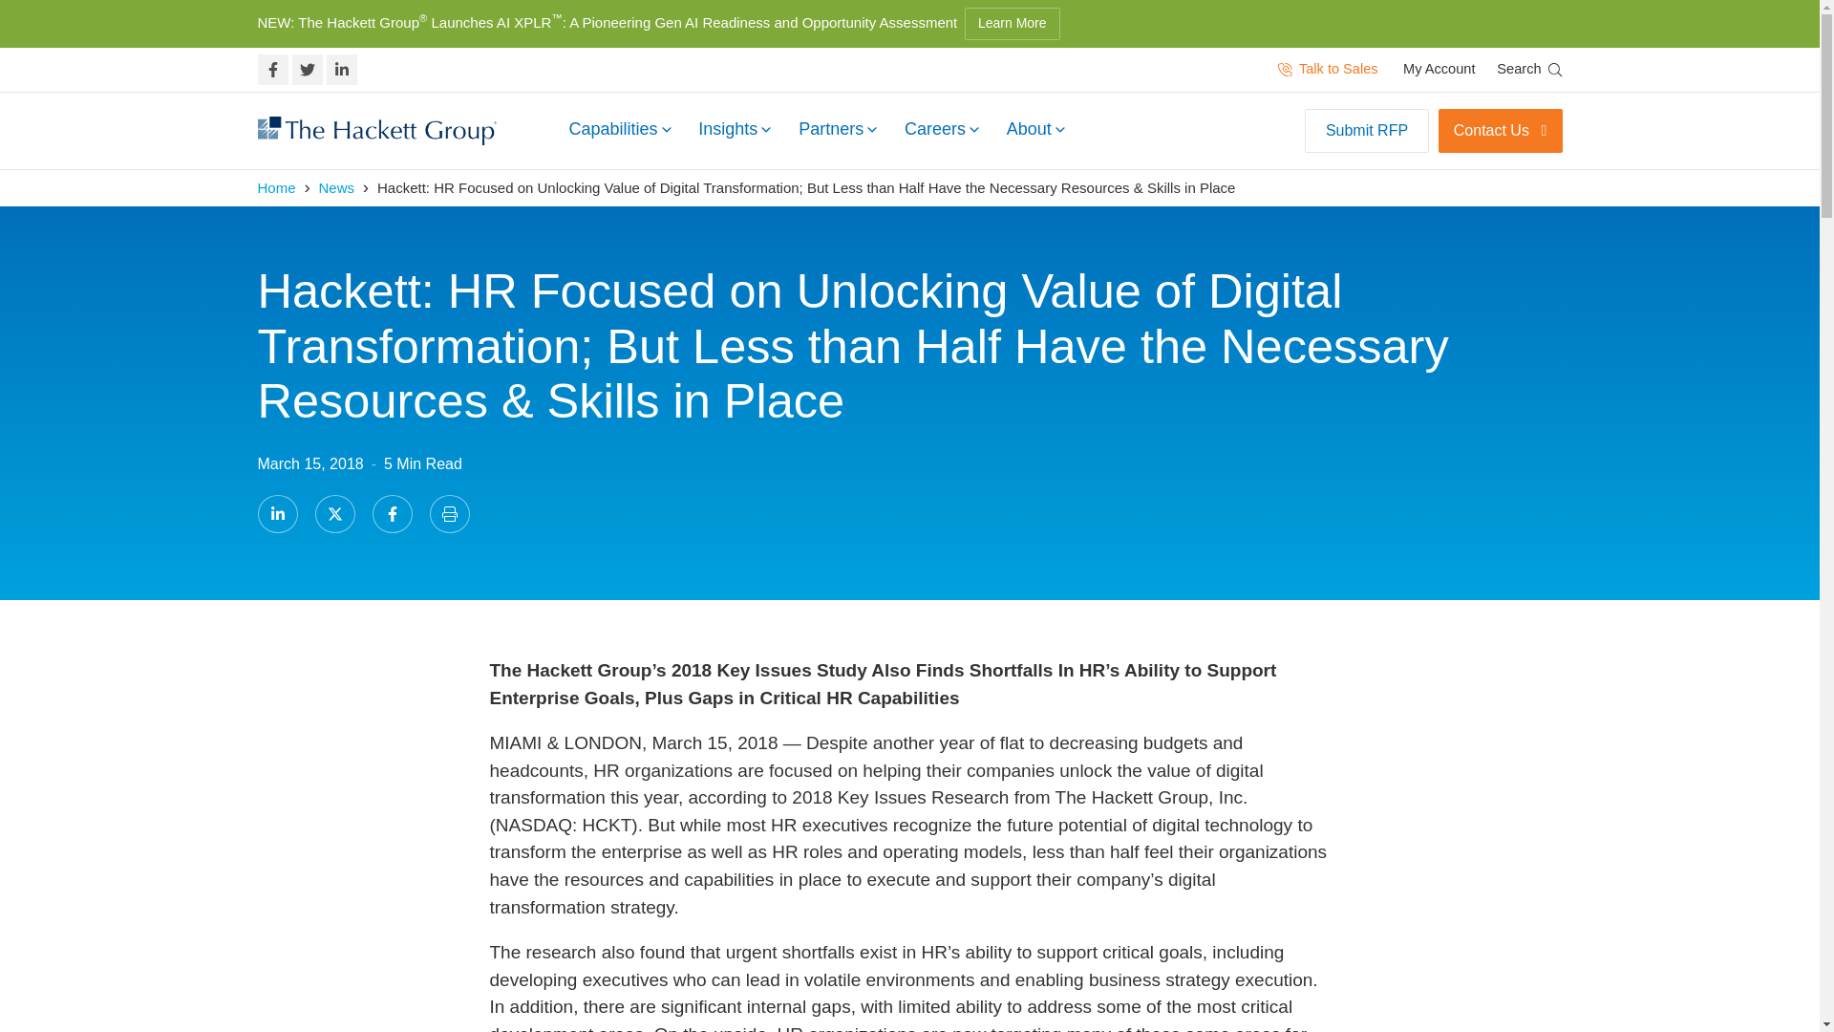 This screenshot has width=1834, height=1032. I want to click on My Account, so click(1439, 70).